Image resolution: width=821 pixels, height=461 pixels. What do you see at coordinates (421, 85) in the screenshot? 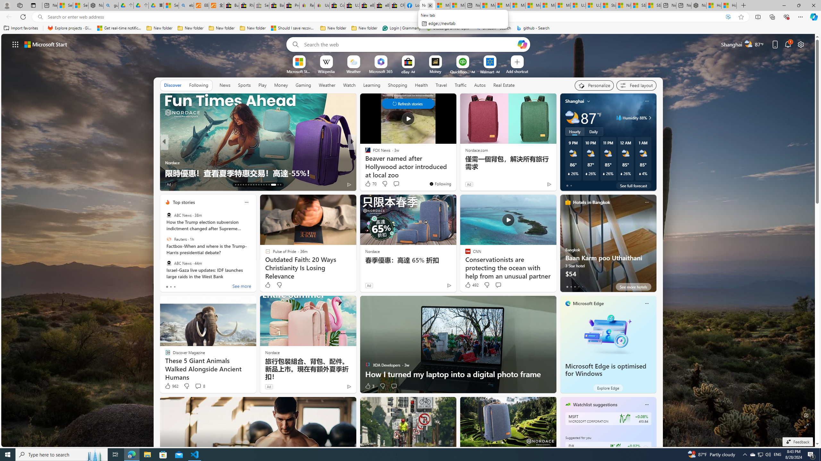
I see `Health` at bounding box center [421, 85].